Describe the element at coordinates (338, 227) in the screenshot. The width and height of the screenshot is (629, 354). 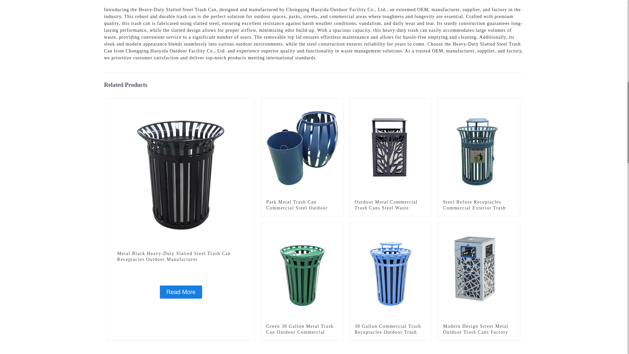
I see `commercial trash cans` at that location.